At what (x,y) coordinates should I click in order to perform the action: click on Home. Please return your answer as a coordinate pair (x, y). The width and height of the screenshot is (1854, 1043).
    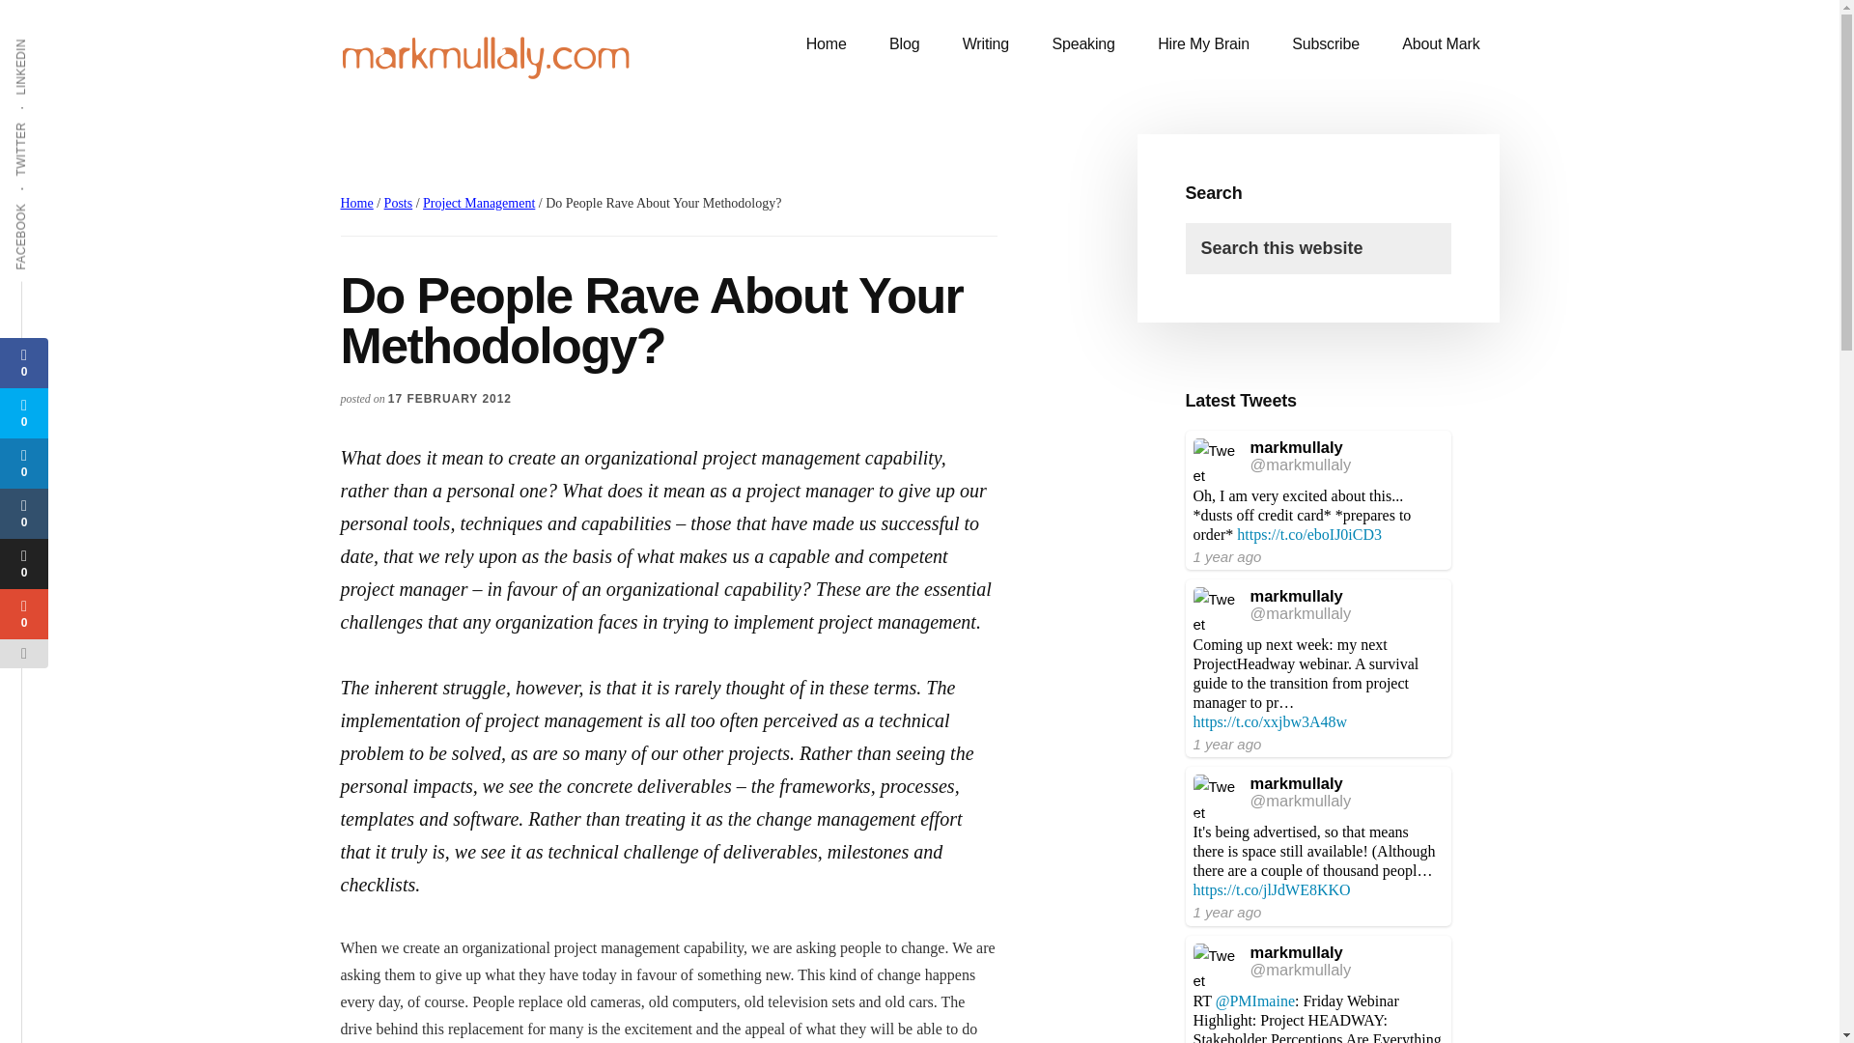
    Looking at the image, I should click on (826, 44).